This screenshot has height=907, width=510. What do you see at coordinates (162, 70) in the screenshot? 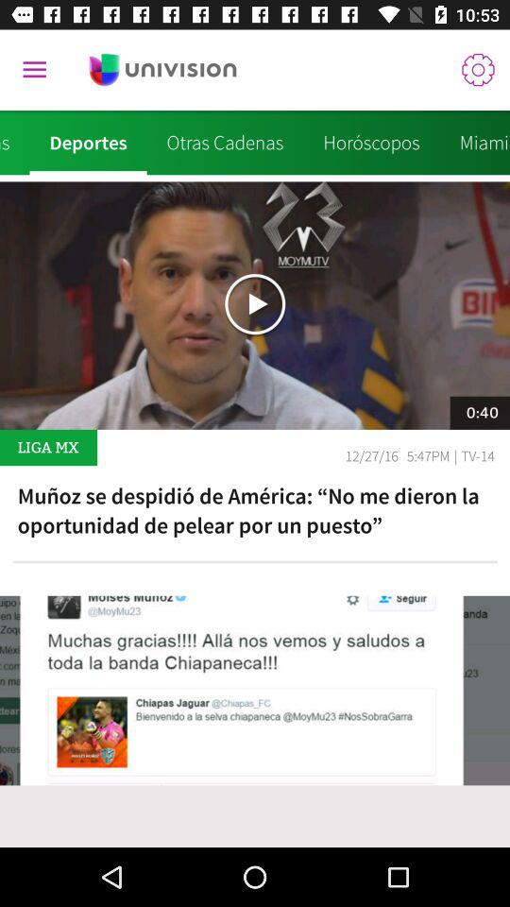
I see `univision` at bounding box center [162, 70].